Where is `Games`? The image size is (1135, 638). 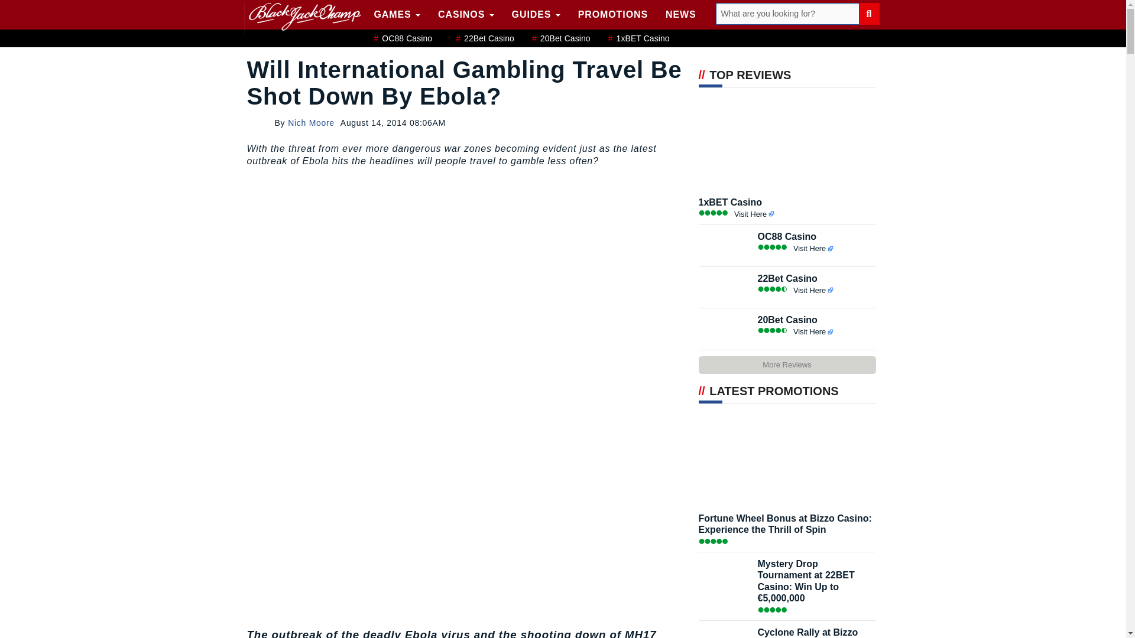
Games is located at coordinates (397, 14).